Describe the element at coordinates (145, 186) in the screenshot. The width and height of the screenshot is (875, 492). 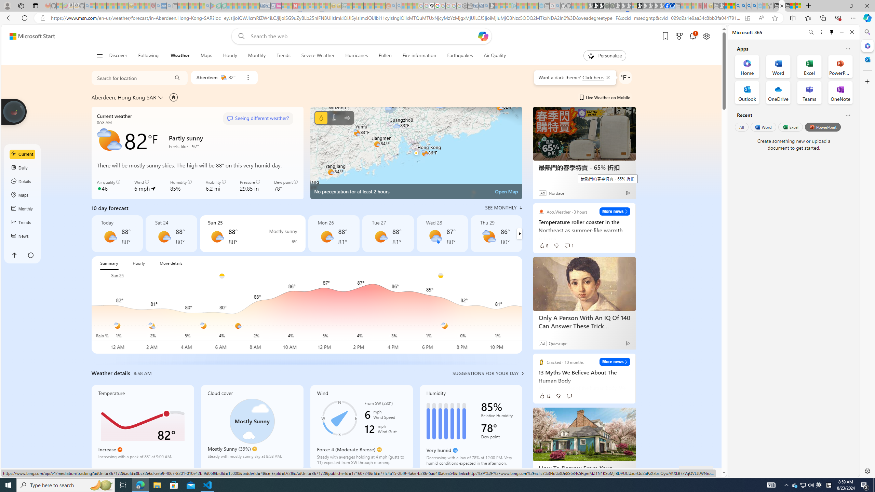
I see `Wind 6 mph` at that location.